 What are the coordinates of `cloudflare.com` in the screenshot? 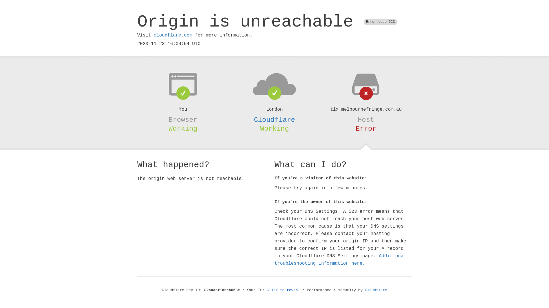 It's located at (173, 35).